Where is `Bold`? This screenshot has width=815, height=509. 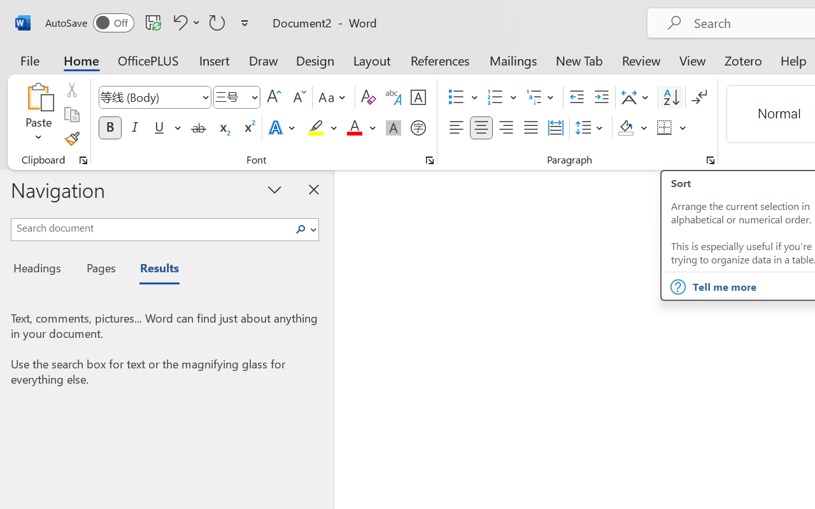 Bold is located at coordinates (110, 128).